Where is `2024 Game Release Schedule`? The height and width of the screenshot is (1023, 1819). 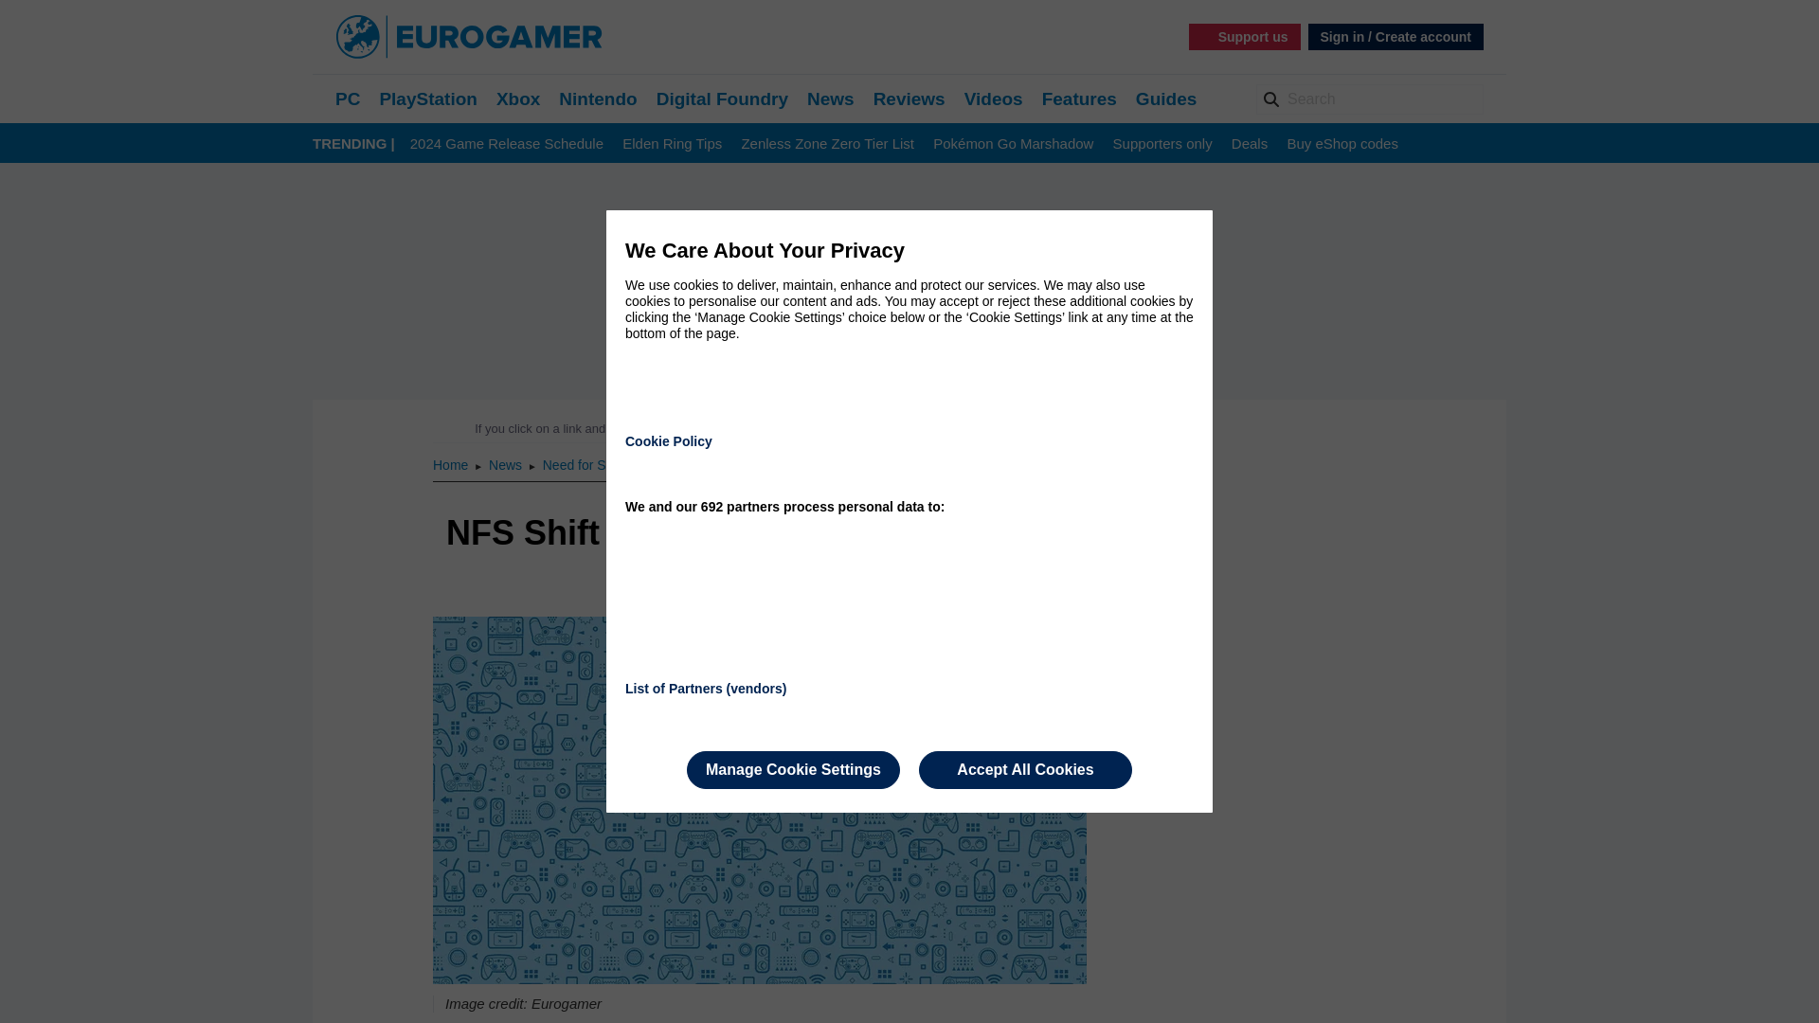
2024 Game Release Schedule is located at coordinates (507, 144).